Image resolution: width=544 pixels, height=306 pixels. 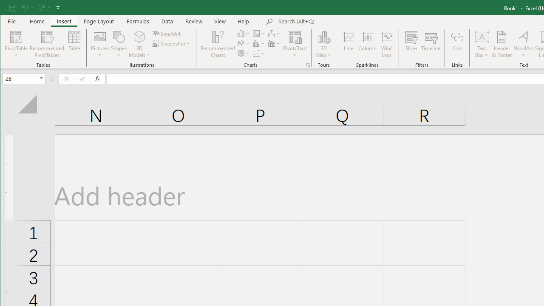 I want to click on 3D Map, so click(x=324, y=37).